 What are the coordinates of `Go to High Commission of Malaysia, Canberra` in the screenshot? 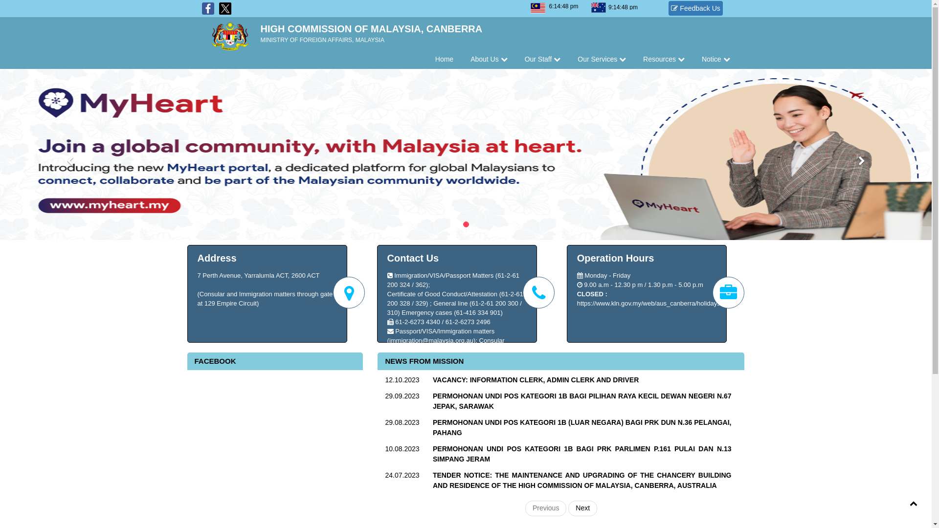 It's located at (224, 34).